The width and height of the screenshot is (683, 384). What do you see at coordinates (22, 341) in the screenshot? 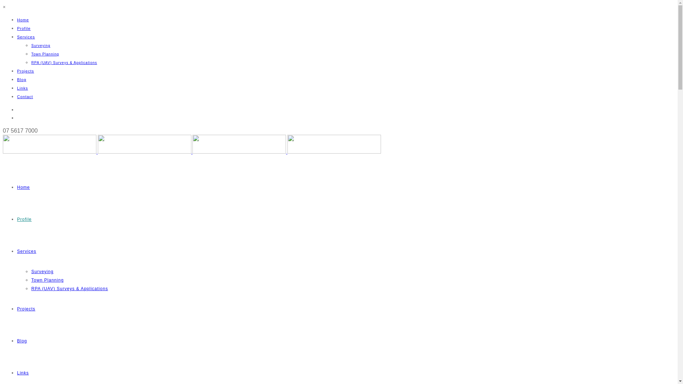
I see `Blog` at bounding box center [22, 341].